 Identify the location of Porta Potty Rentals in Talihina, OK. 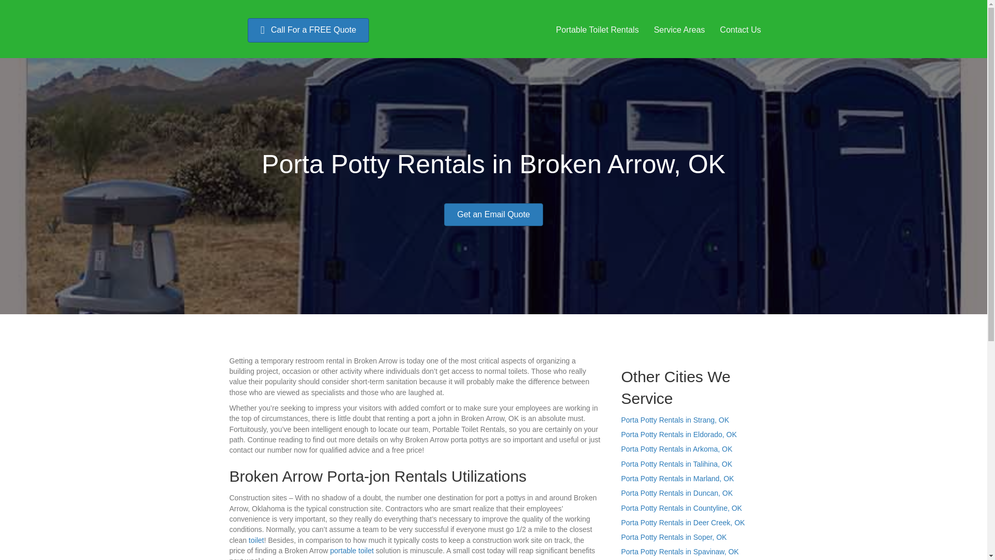
(677, 464).